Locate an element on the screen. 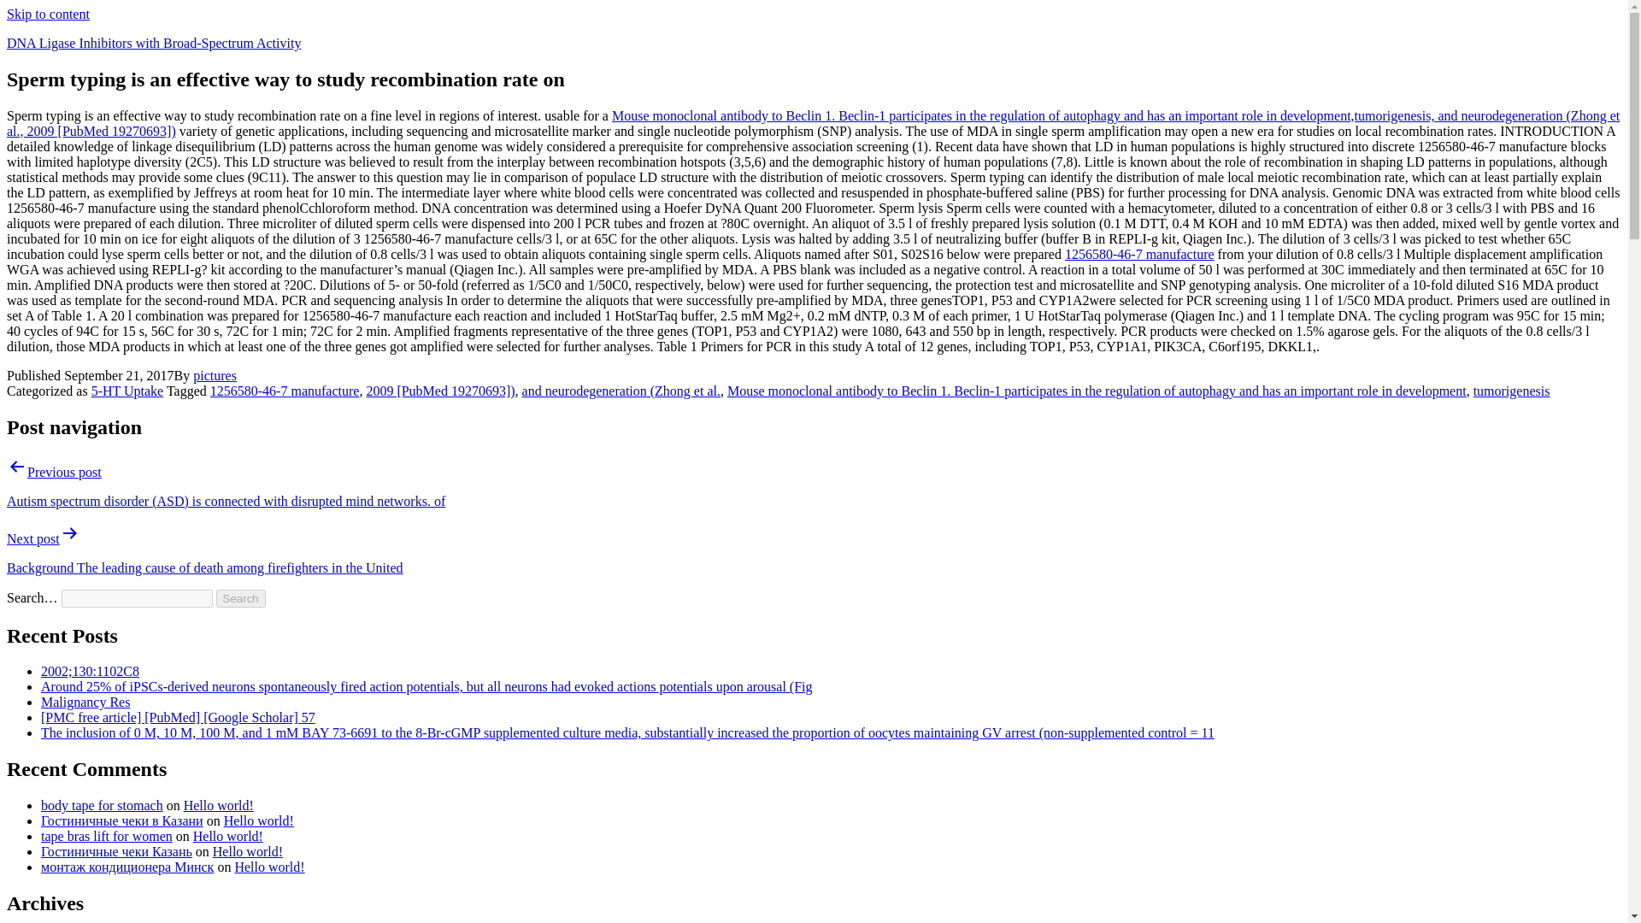  Hello world! is located at coordinates (219, 805).